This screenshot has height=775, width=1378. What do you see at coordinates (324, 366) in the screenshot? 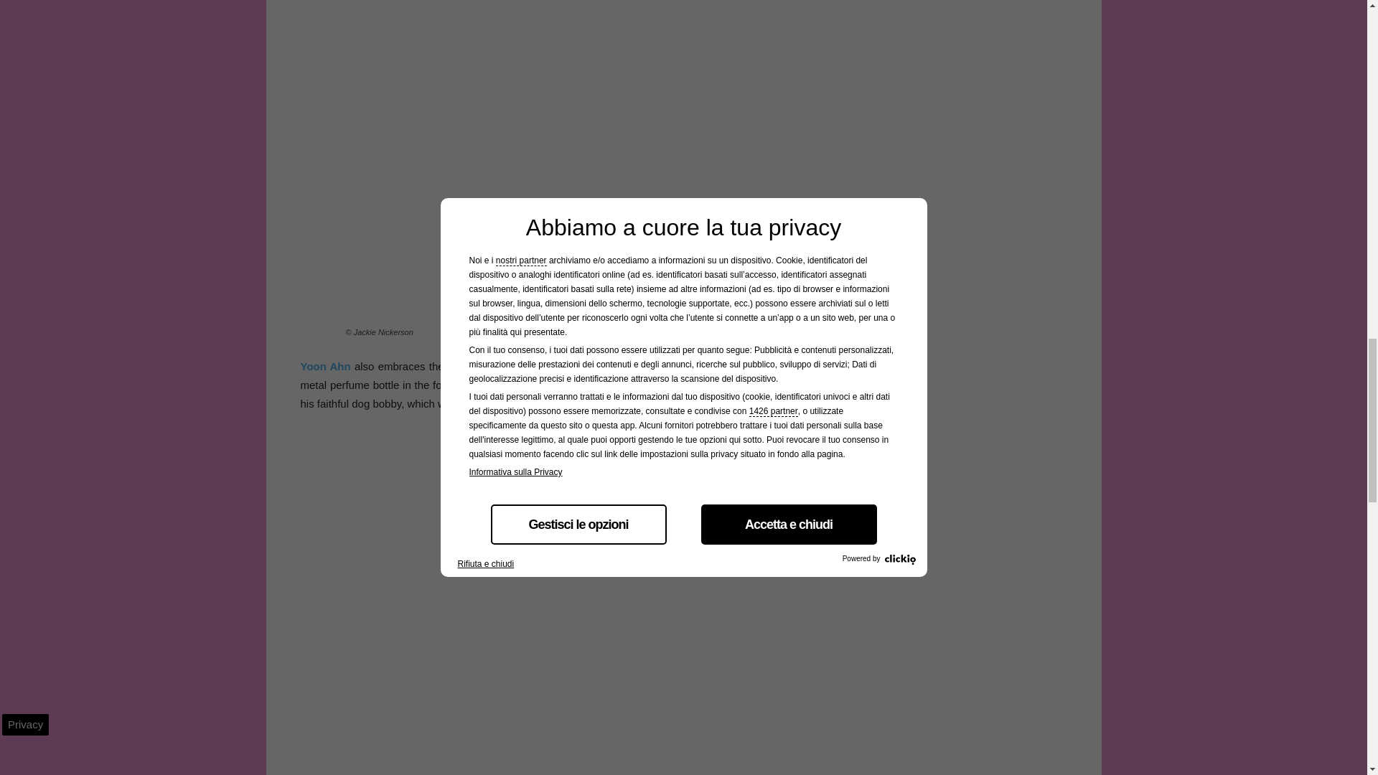
I see `Yoon Ahn` at bounding box center [324, 366].